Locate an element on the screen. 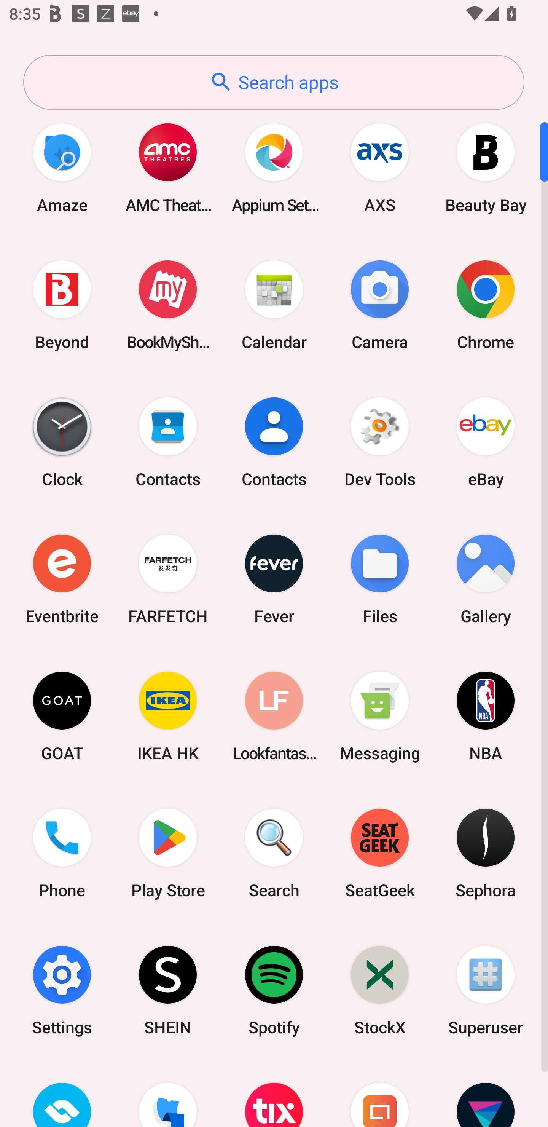  Fever is located at coordinates (274, 579).